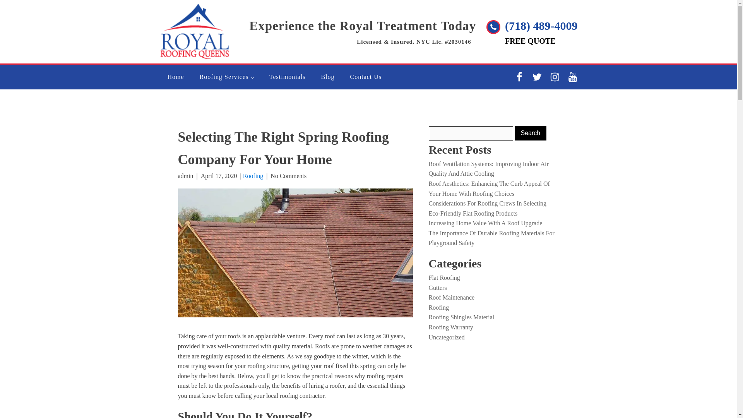 This screenshot has width=743, height=418. Describe the element at coordinates (438, 307) in the screenshot. I see `Roofing` at that location.